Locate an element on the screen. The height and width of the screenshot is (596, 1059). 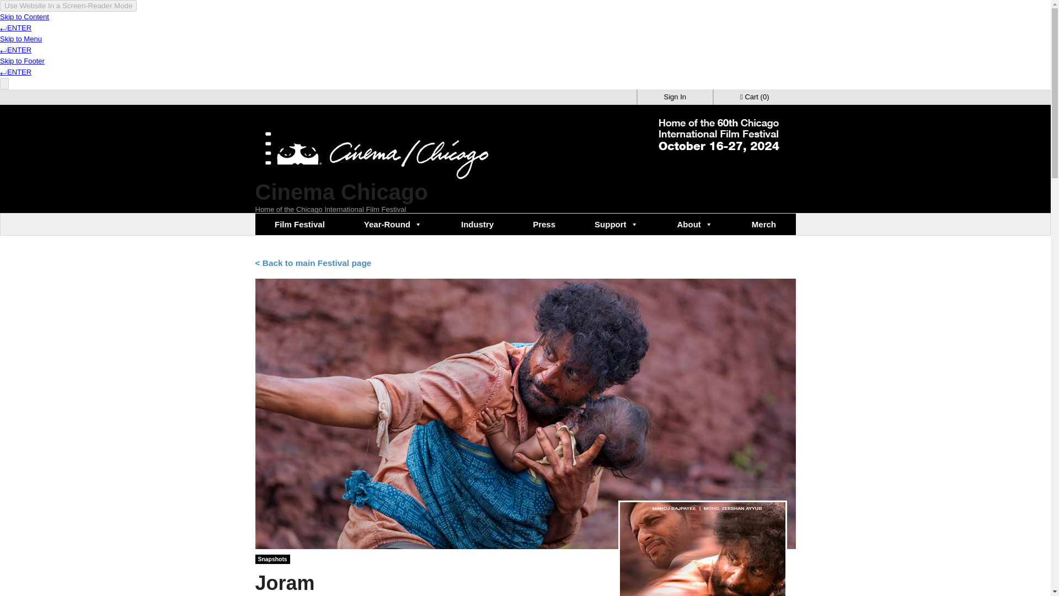
Support is located at coordinates (616, 224).